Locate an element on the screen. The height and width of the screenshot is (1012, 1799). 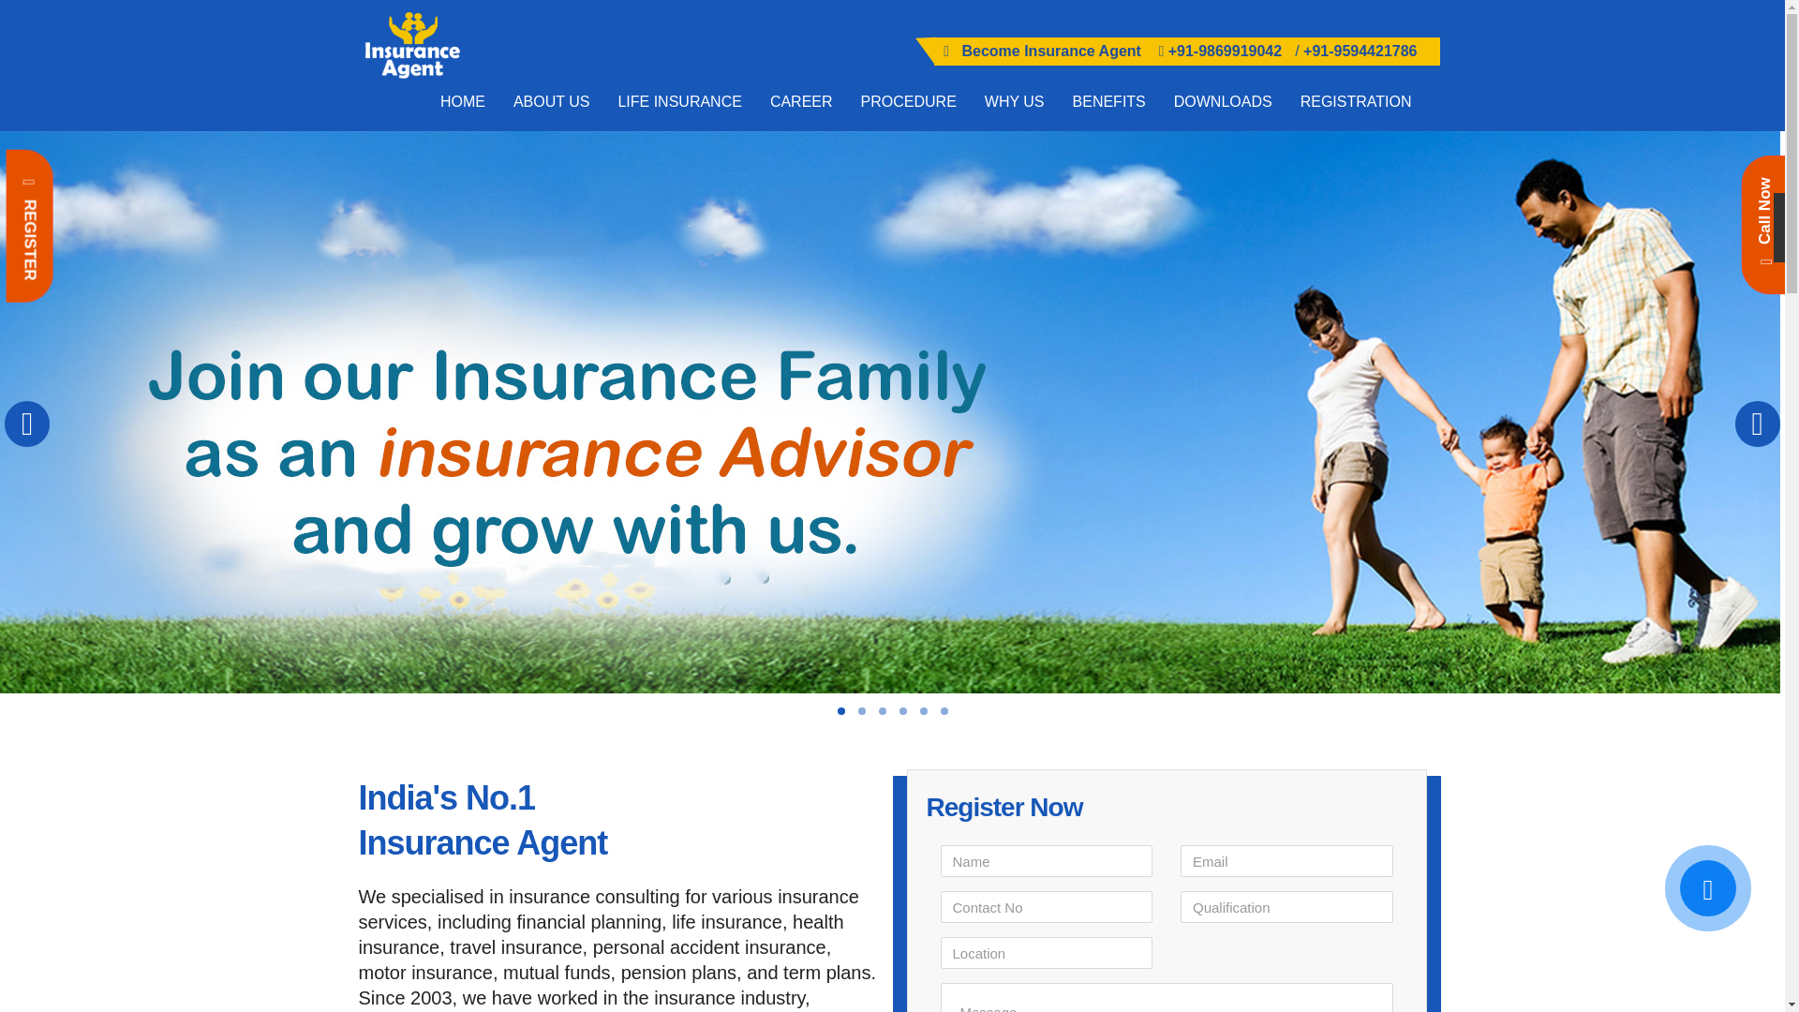
DOWNLOADS is located at coordinates (1223, 101).